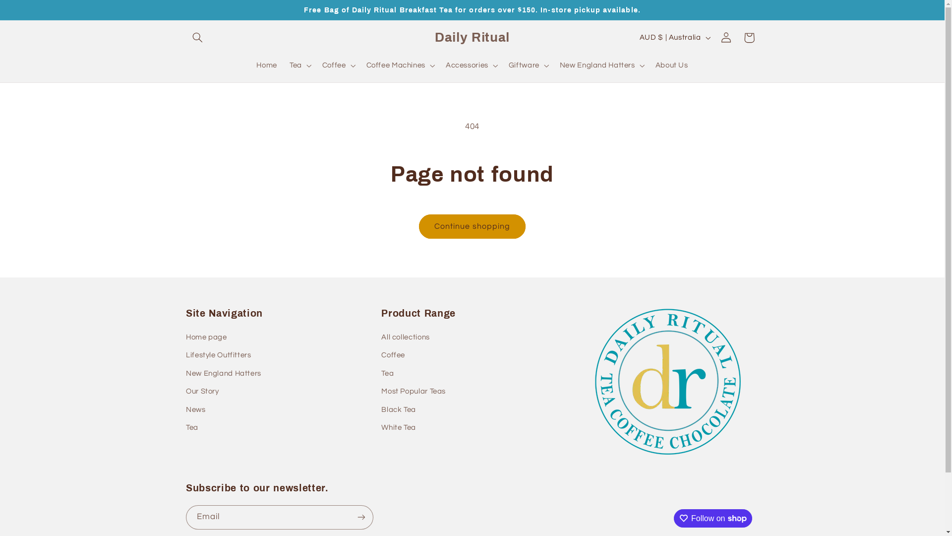 This screenshot has height=536, width=952. What do you see at coordinates (202, 392) in the screenshot?
I see `Our Story` at bounding box center [202, 392].